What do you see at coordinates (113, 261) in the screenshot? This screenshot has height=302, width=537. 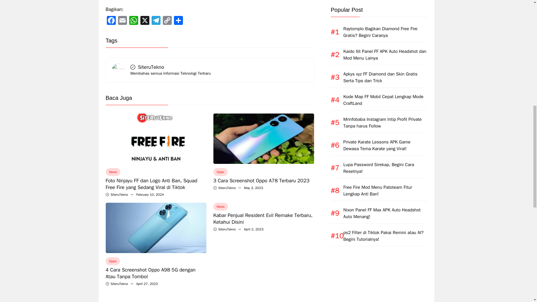 I see `Oppo` at bounding box center [113, 261].